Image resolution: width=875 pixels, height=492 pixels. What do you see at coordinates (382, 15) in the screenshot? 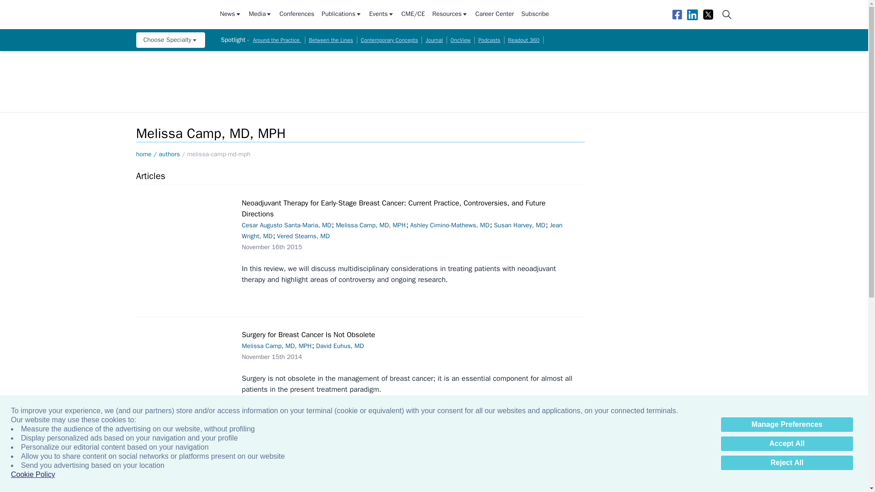
I see `Events` at bounding box center [382, 15].